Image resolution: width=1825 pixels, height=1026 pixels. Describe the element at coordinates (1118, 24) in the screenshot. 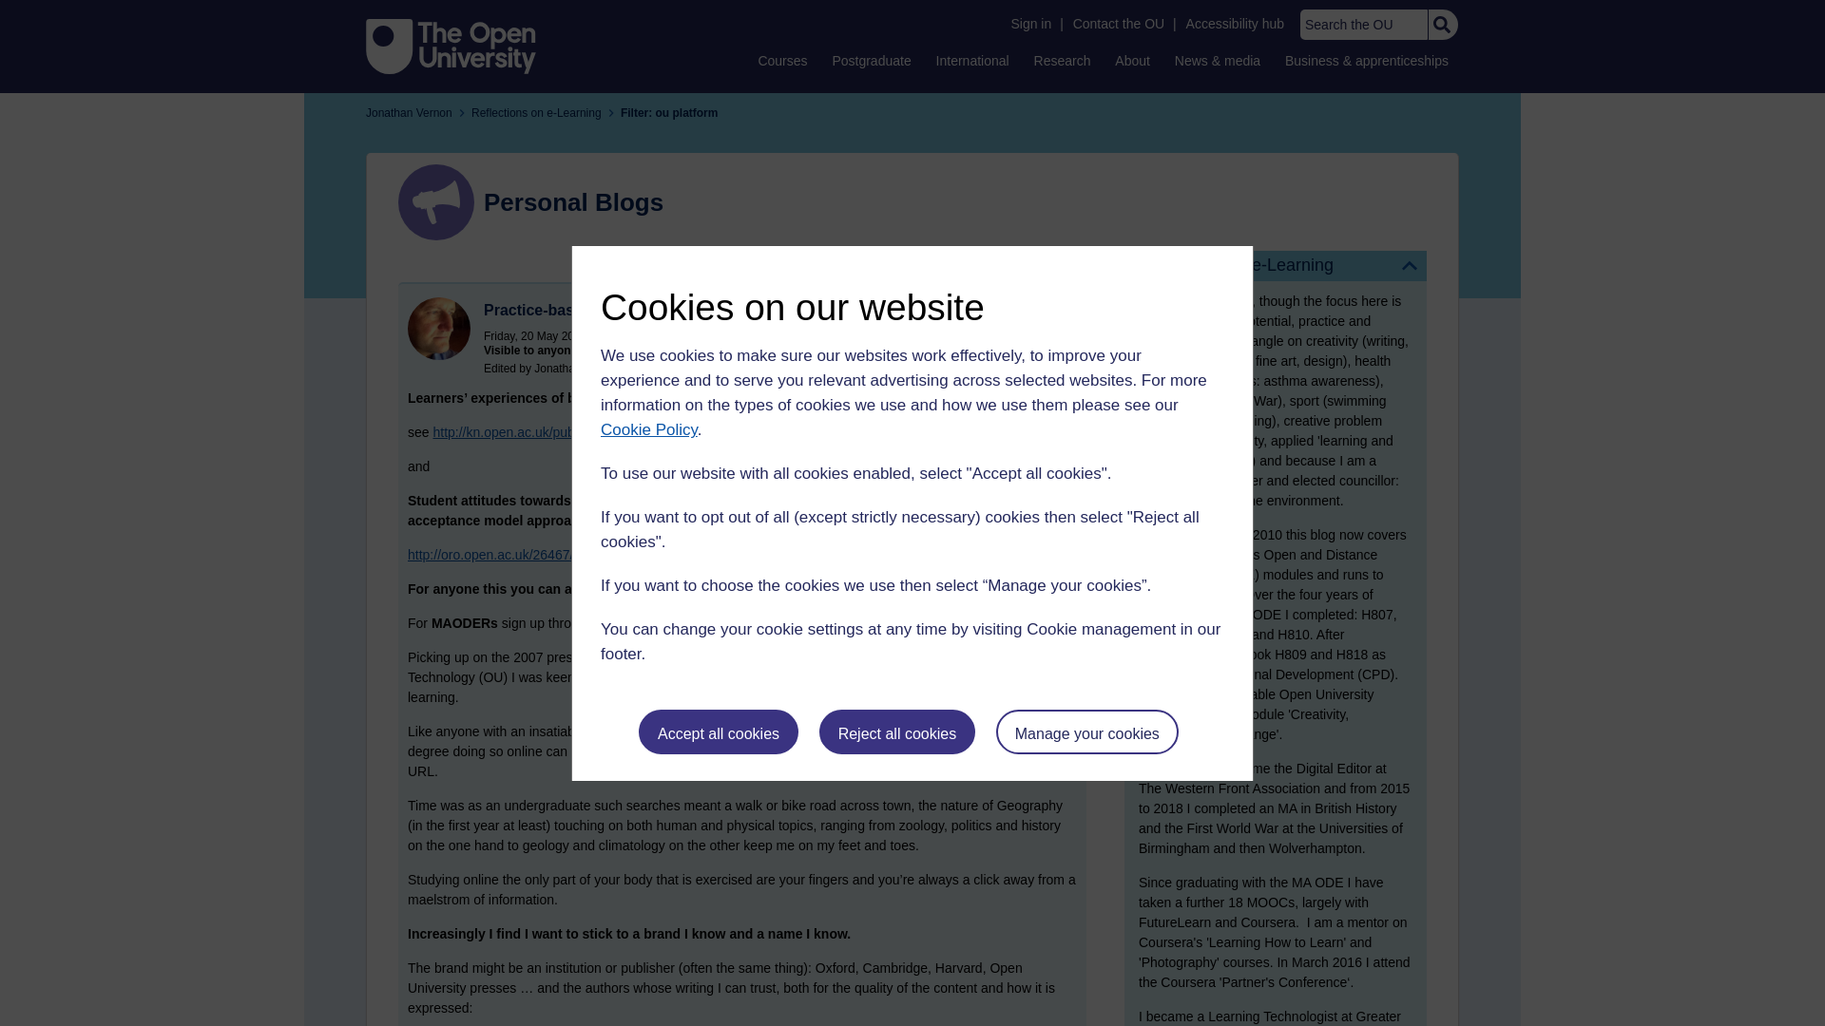

I see `Contact the OU` at that location.